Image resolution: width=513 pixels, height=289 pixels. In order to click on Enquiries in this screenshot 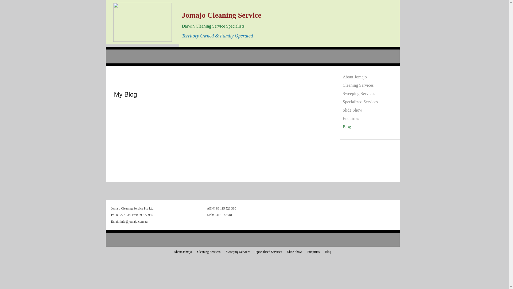, I will do `click(351, 119)`.